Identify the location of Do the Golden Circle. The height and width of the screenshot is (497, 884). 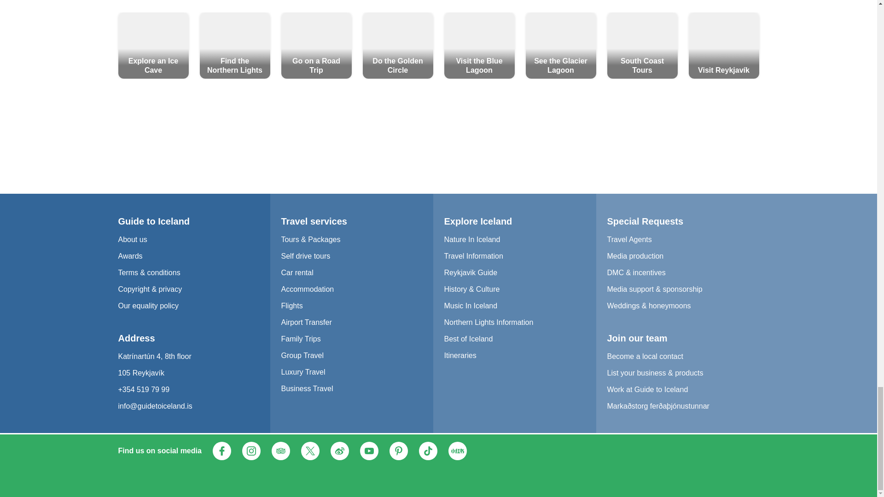
(398, 45).